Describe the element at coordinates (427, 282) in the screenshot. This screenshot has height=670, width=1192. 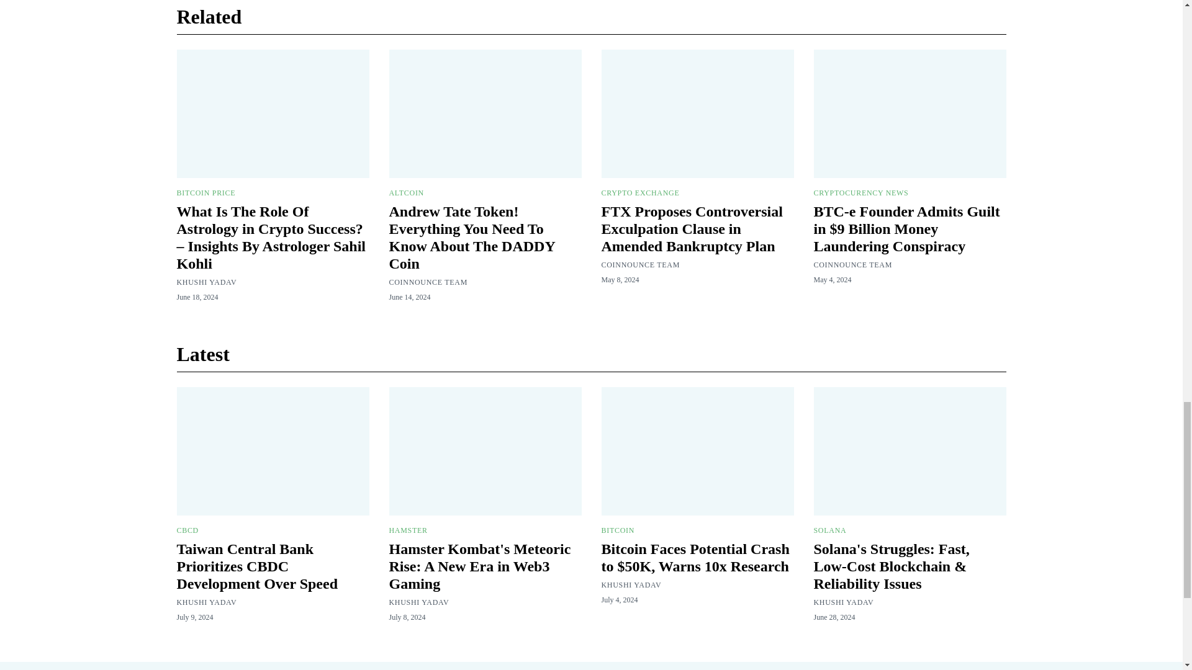
I see `COINNOUNCE TEAM` at that location.